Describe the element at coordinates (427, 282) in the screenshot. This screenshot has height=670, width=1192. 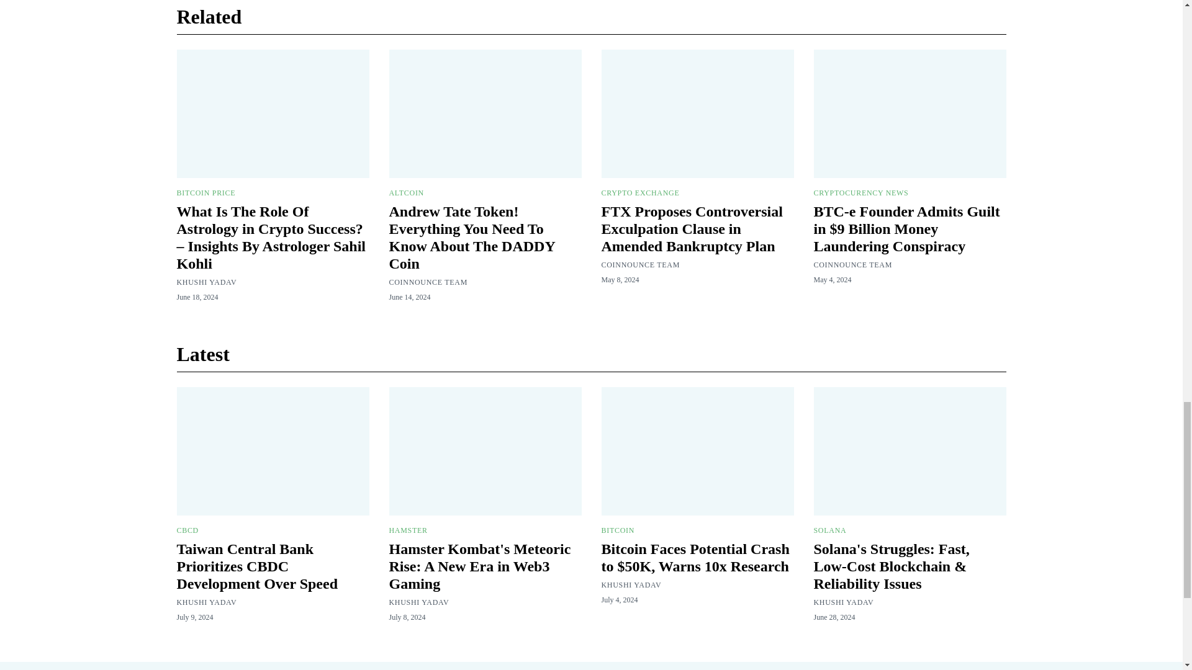
I see `COINNOUNCE TEAM` at that location.